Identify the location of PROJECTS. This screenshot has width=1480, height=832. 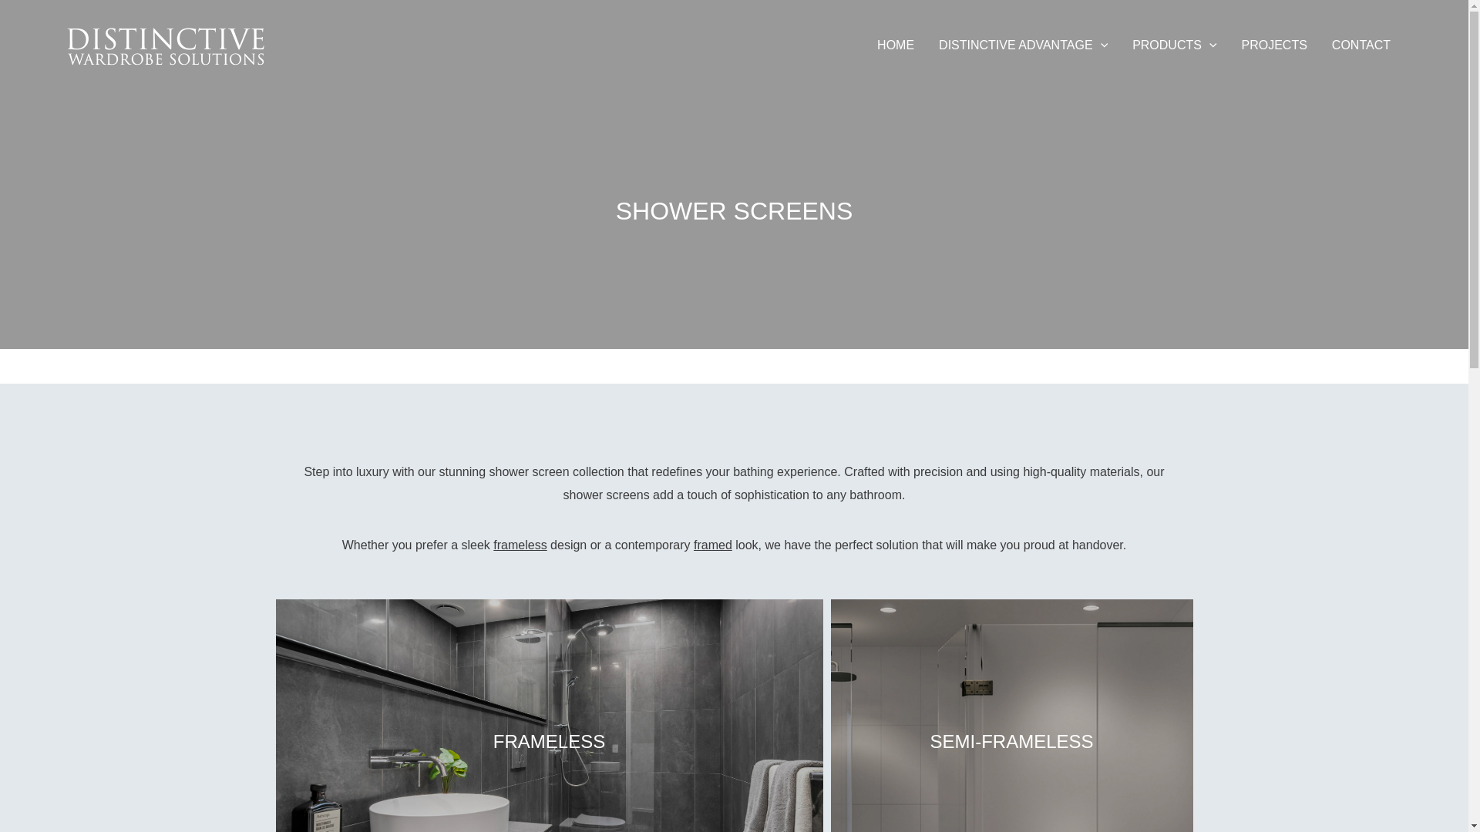
(1275, 45).